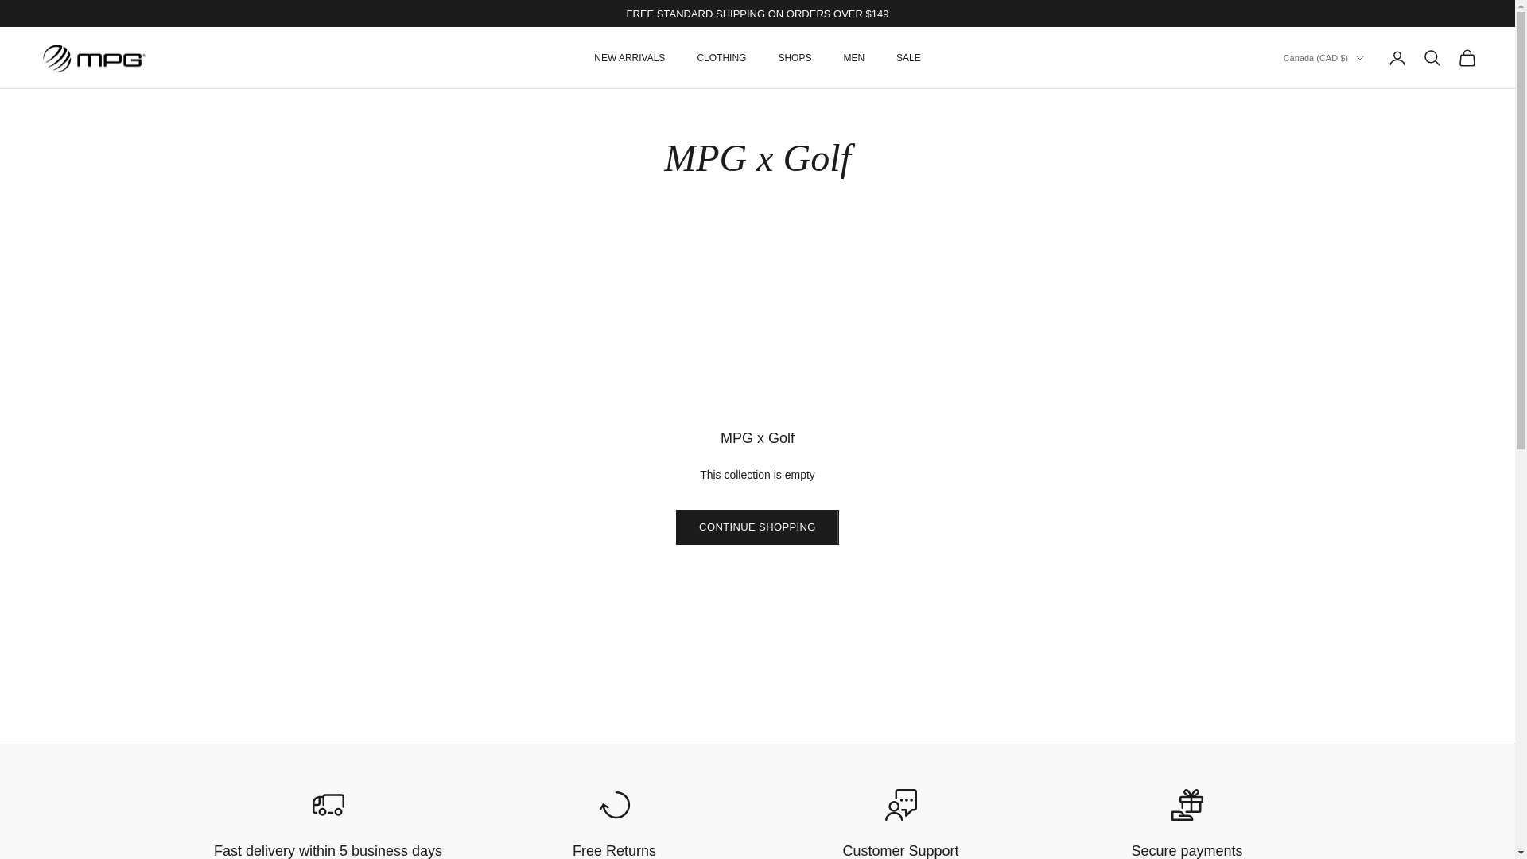 The image size is (1527, 859). What do you see at coordinates (94, 59) in the screenshot?
I see `MPG Sport` at bounding box center [94, 59].